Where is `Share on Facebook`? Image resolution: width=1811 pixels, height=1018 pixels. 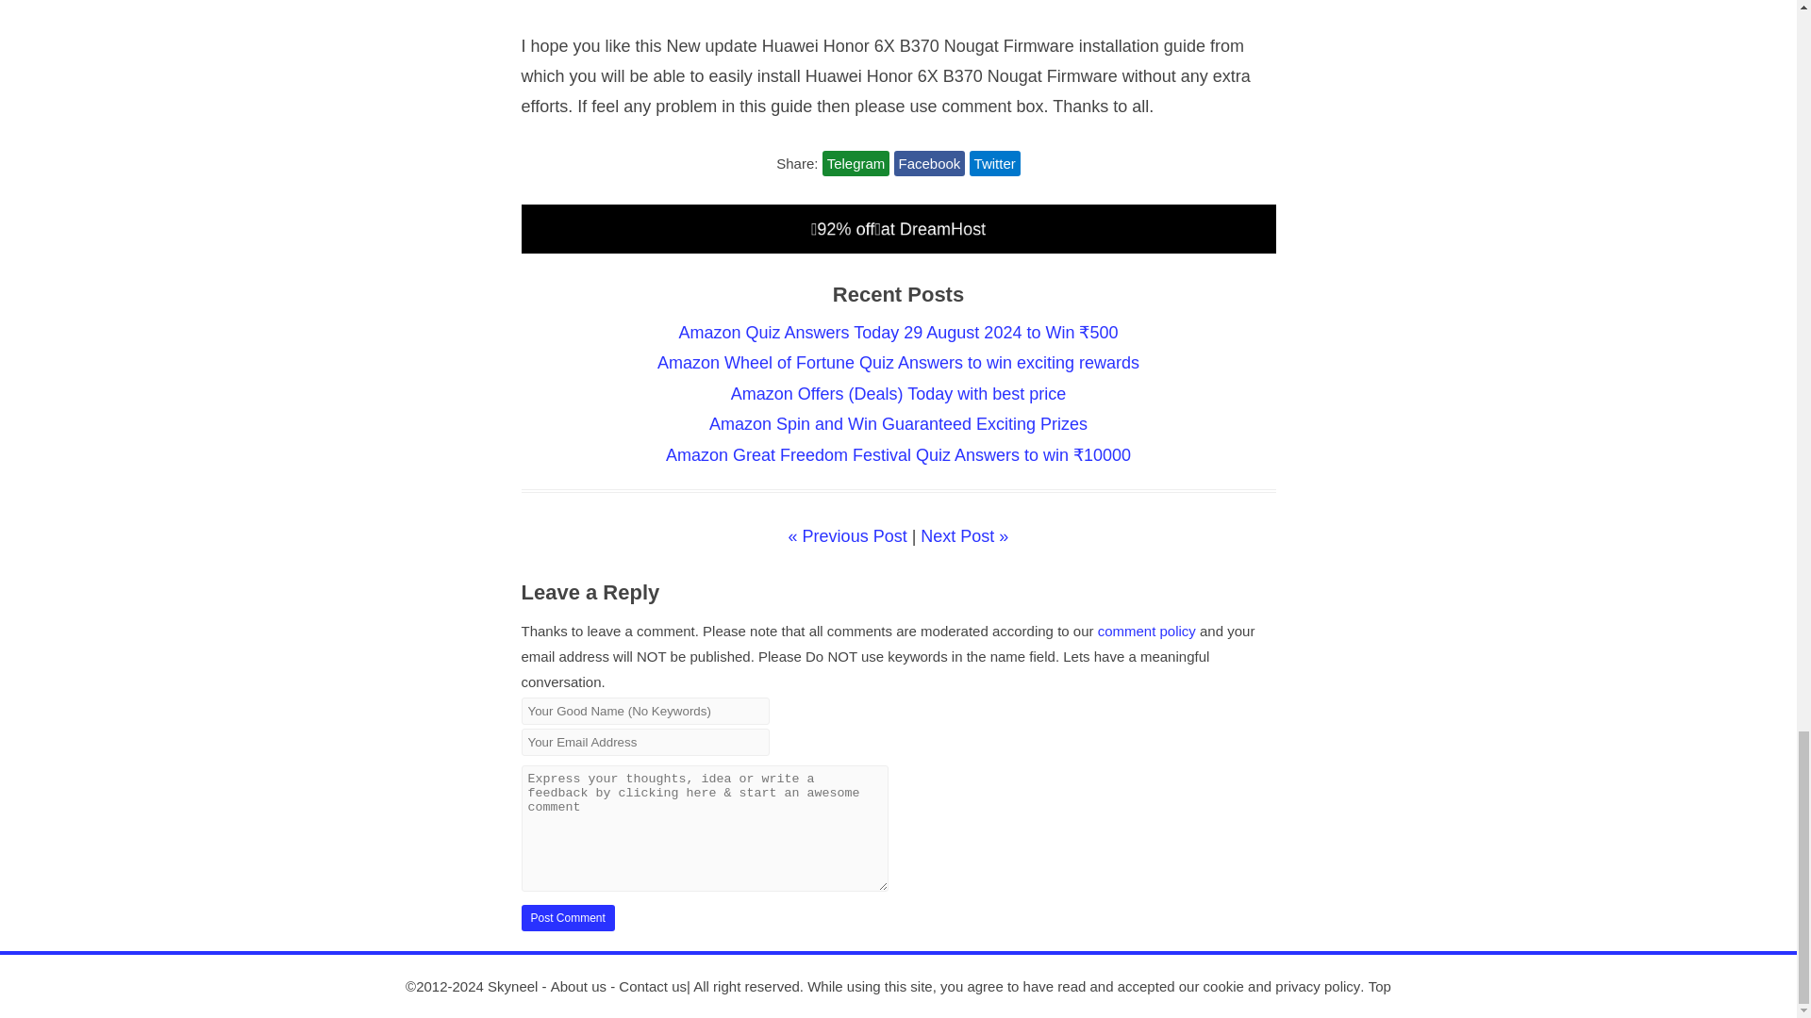
Share on Facebook is located at coordinates (930, 162).